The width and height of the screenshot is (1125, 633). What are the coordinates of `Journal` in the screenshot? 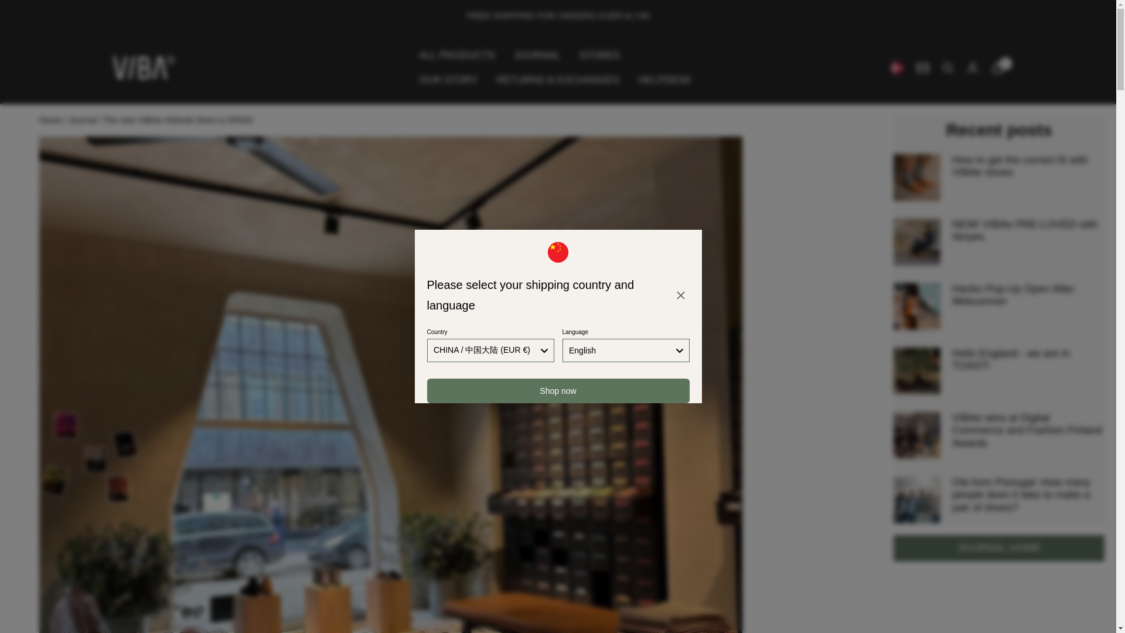 It's located at (82, 120).